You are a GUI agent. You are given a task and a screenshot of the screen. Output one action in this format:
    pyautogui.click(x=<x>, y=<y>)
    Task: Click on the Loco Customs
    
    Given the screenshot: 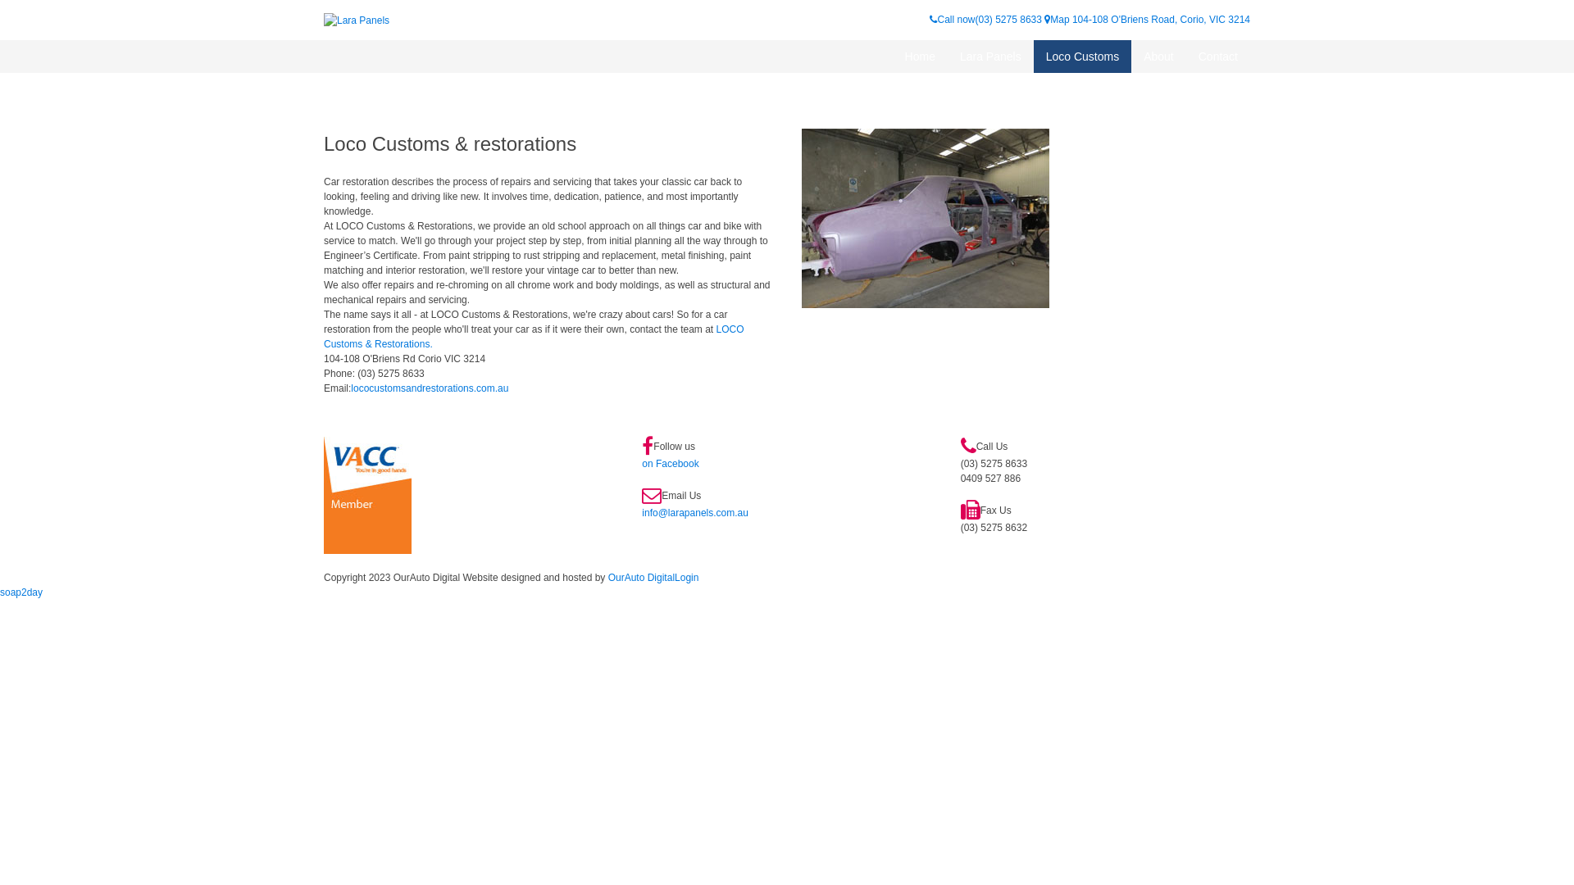 What is the action you would take?
    pyautogui.click(x=1082, y=57)
    